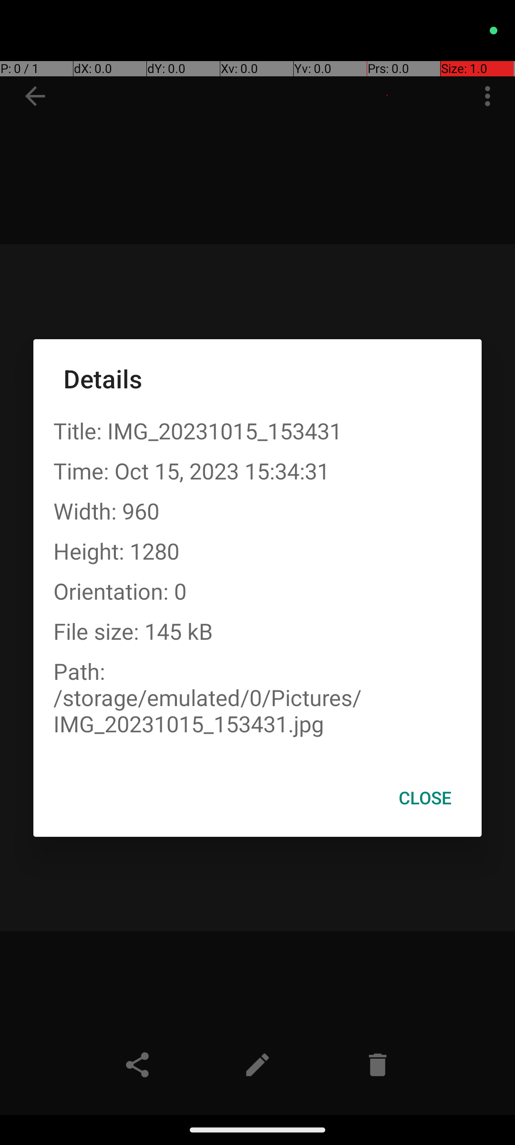 The width and height of the screenshot is (515, 1145). I want to click on Title: IMG_20231015_153431, so click(257, 430).